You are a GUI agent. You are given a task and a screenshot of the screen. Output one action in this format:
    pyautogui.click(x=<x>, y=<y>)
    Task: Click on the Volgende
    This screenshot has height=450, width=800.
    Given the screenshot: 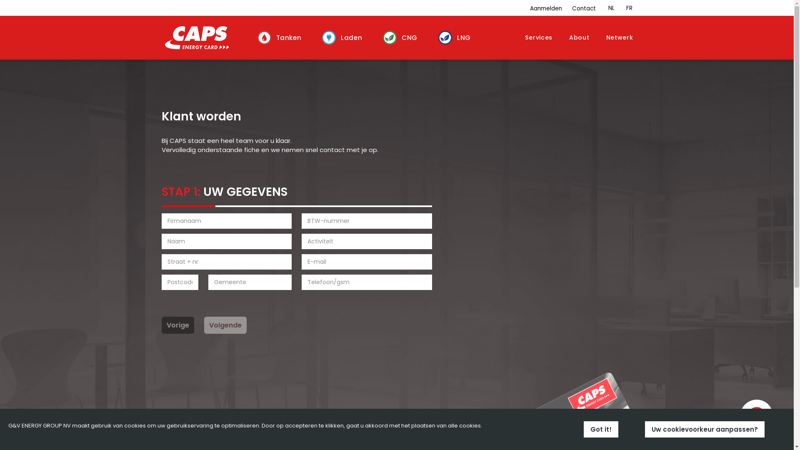 What is the action you would take?
    pyautogui.click(x=225, y=325)
    